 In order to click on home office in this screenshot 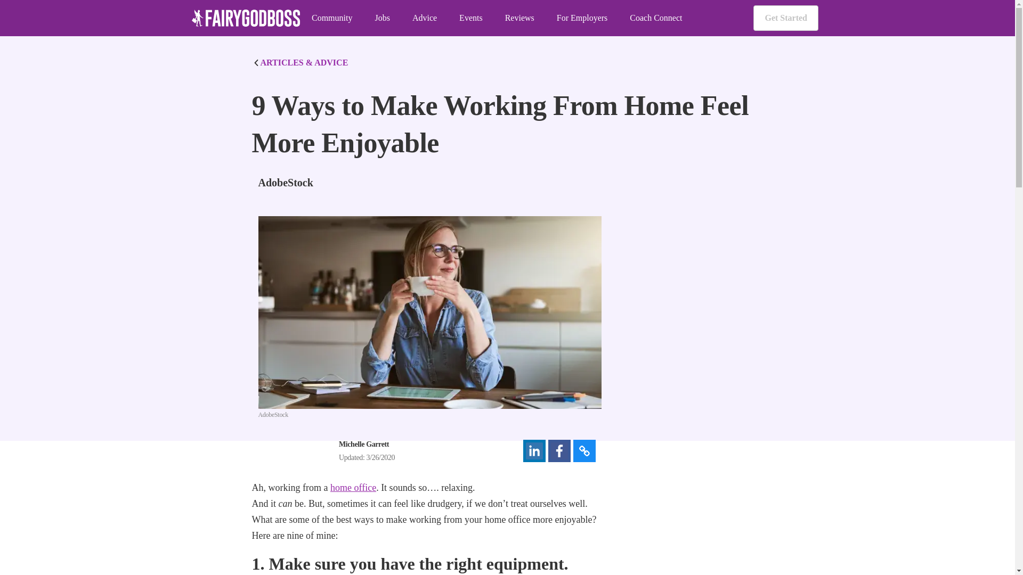, I will do `click(353, 488)`.